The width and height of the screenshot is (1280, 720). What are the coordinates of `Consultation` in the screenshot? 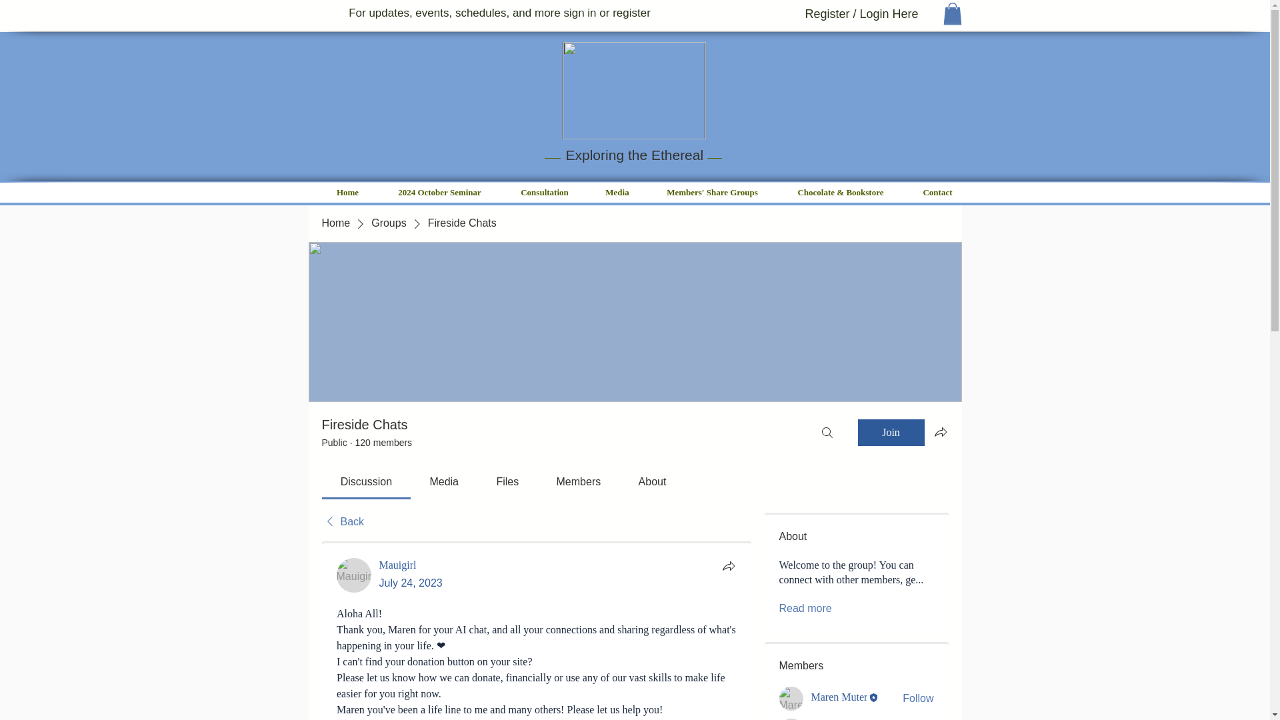 It's located at (545, 192).